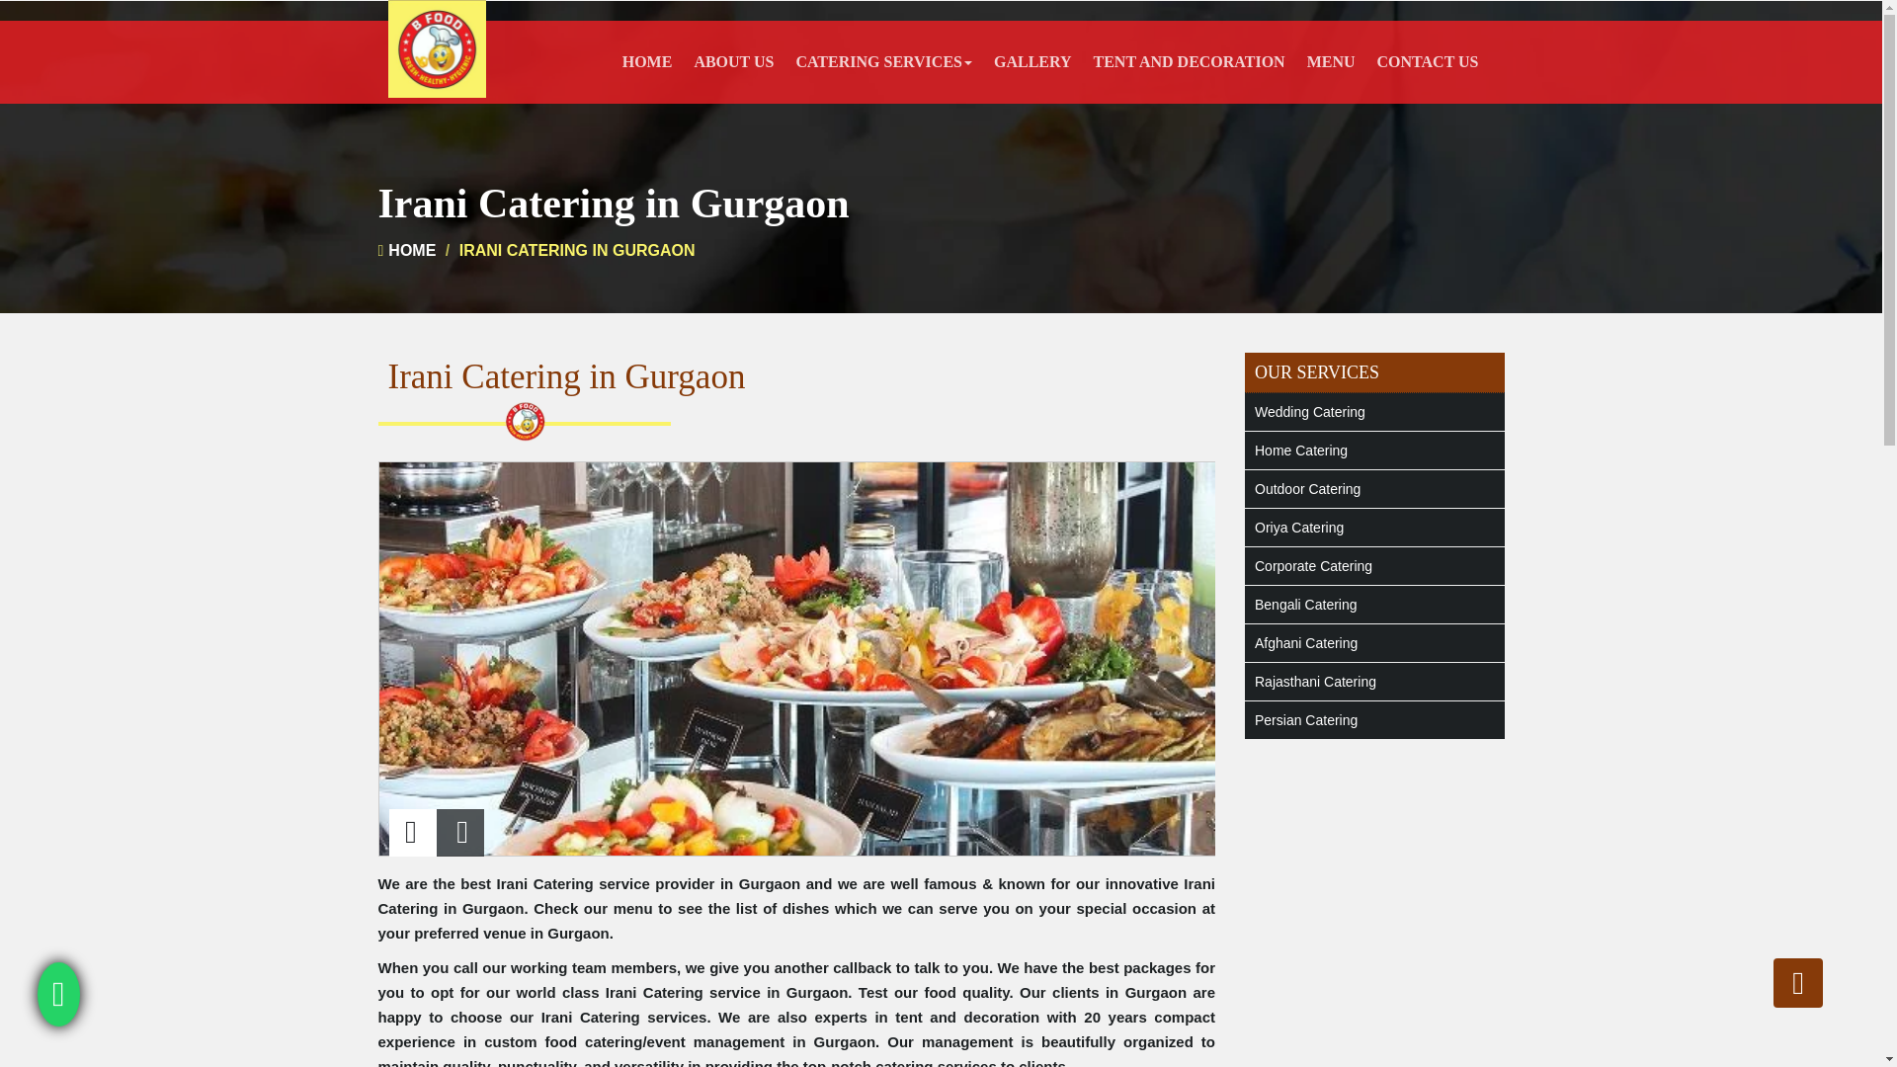 The width and height of the screenshot is (1897, 1067). I want to click on Home Catering, so click(1373, 451).